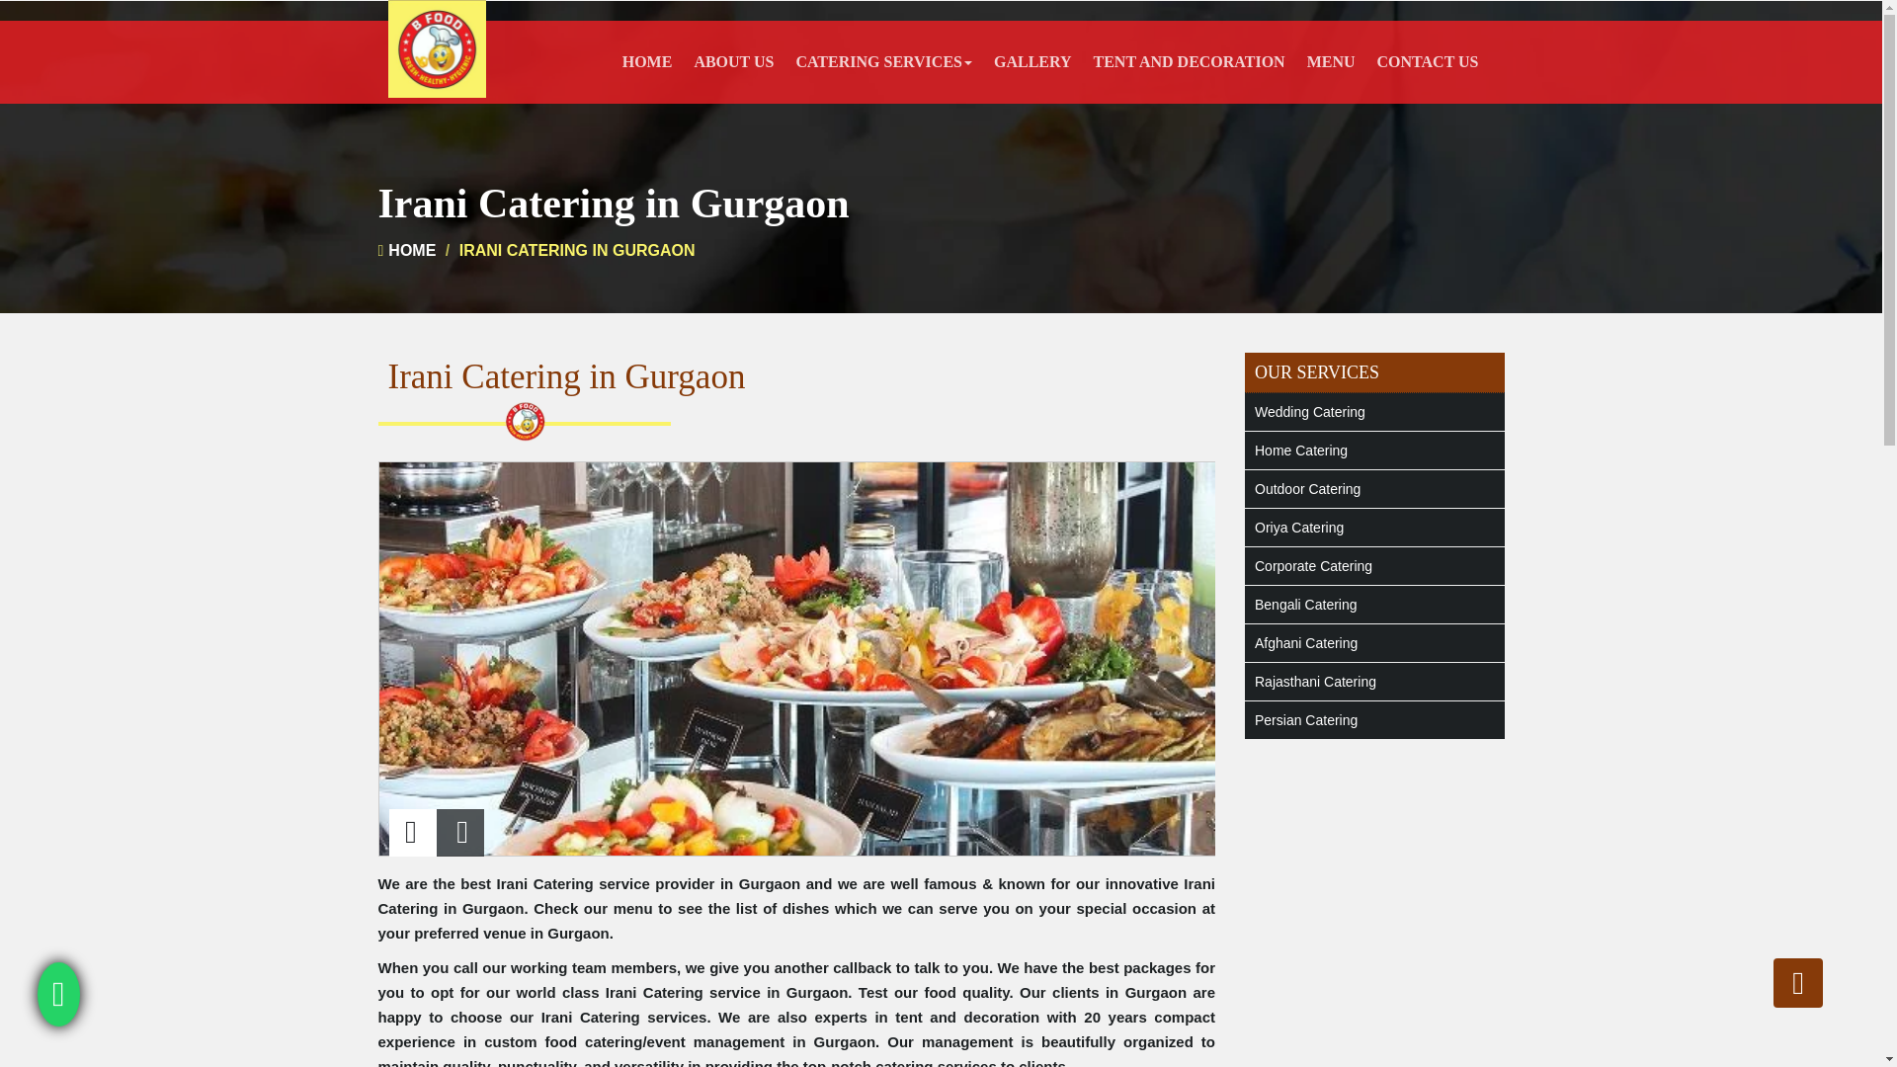 The width and height of the screenshot is (1897, 1067). I want to click on Home Catering, so click(1373, 451).